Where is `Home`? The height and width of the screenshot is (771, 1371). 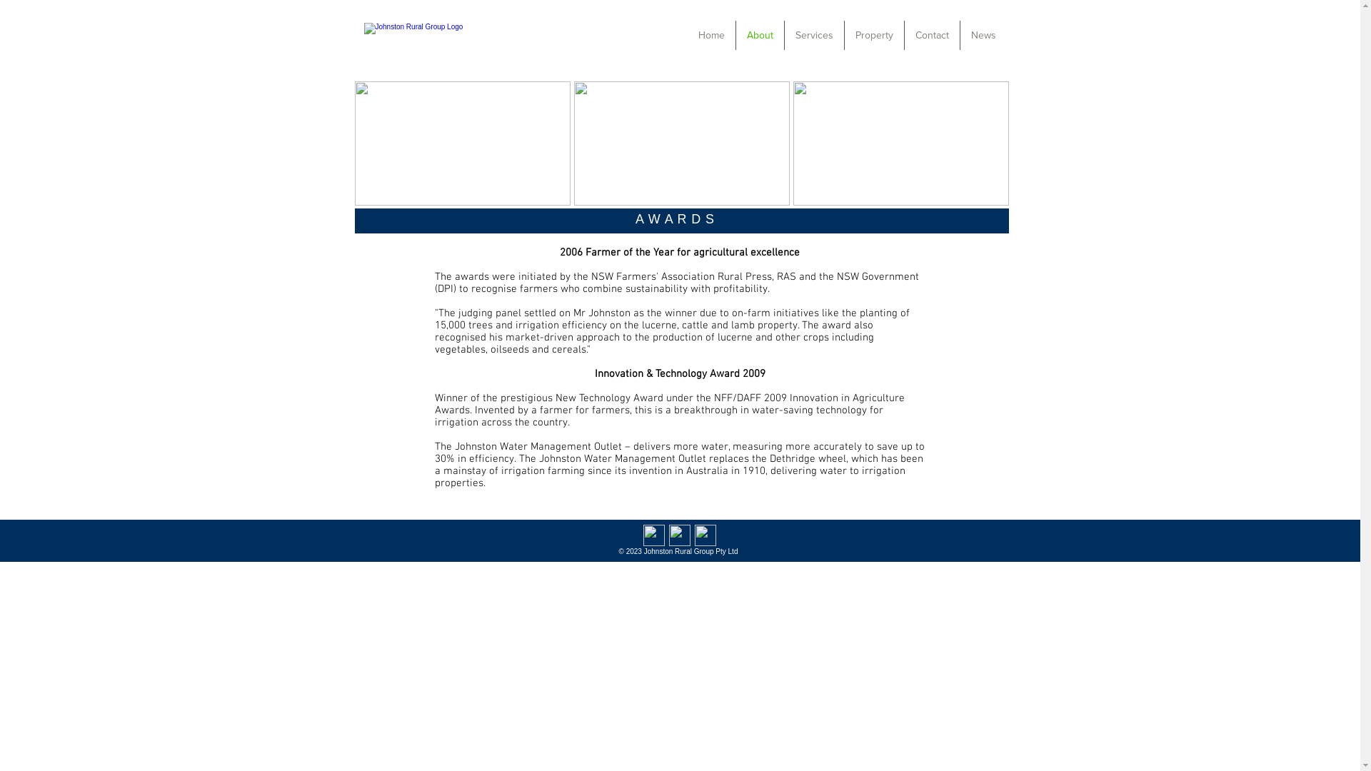
Home is located at coordinates (711, 36).